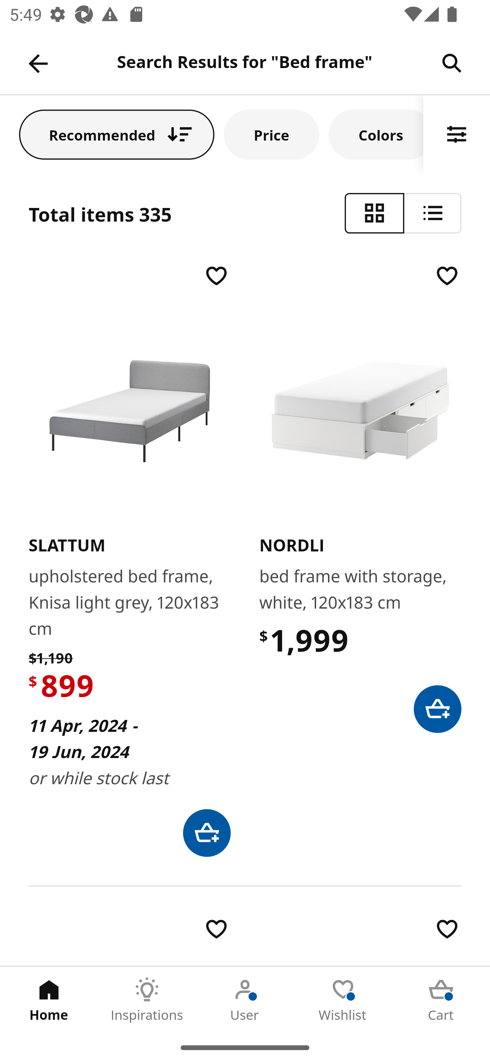 The image size is (490, 1062). What do you see at coordinates (376, 134) in the screenshot?
I see `Colors` at bounding box center [376, 134].